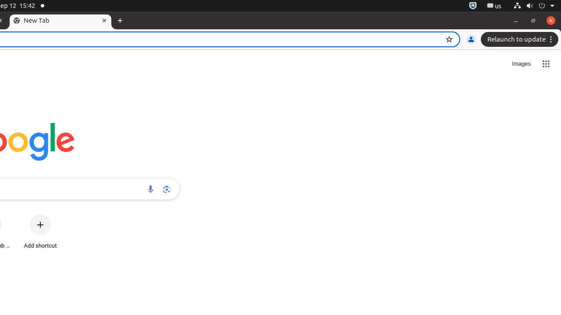 The image size is (561, 315). Describe the element at coordinates (546, 64) in the screenshot. I see `Google apps` at that location.